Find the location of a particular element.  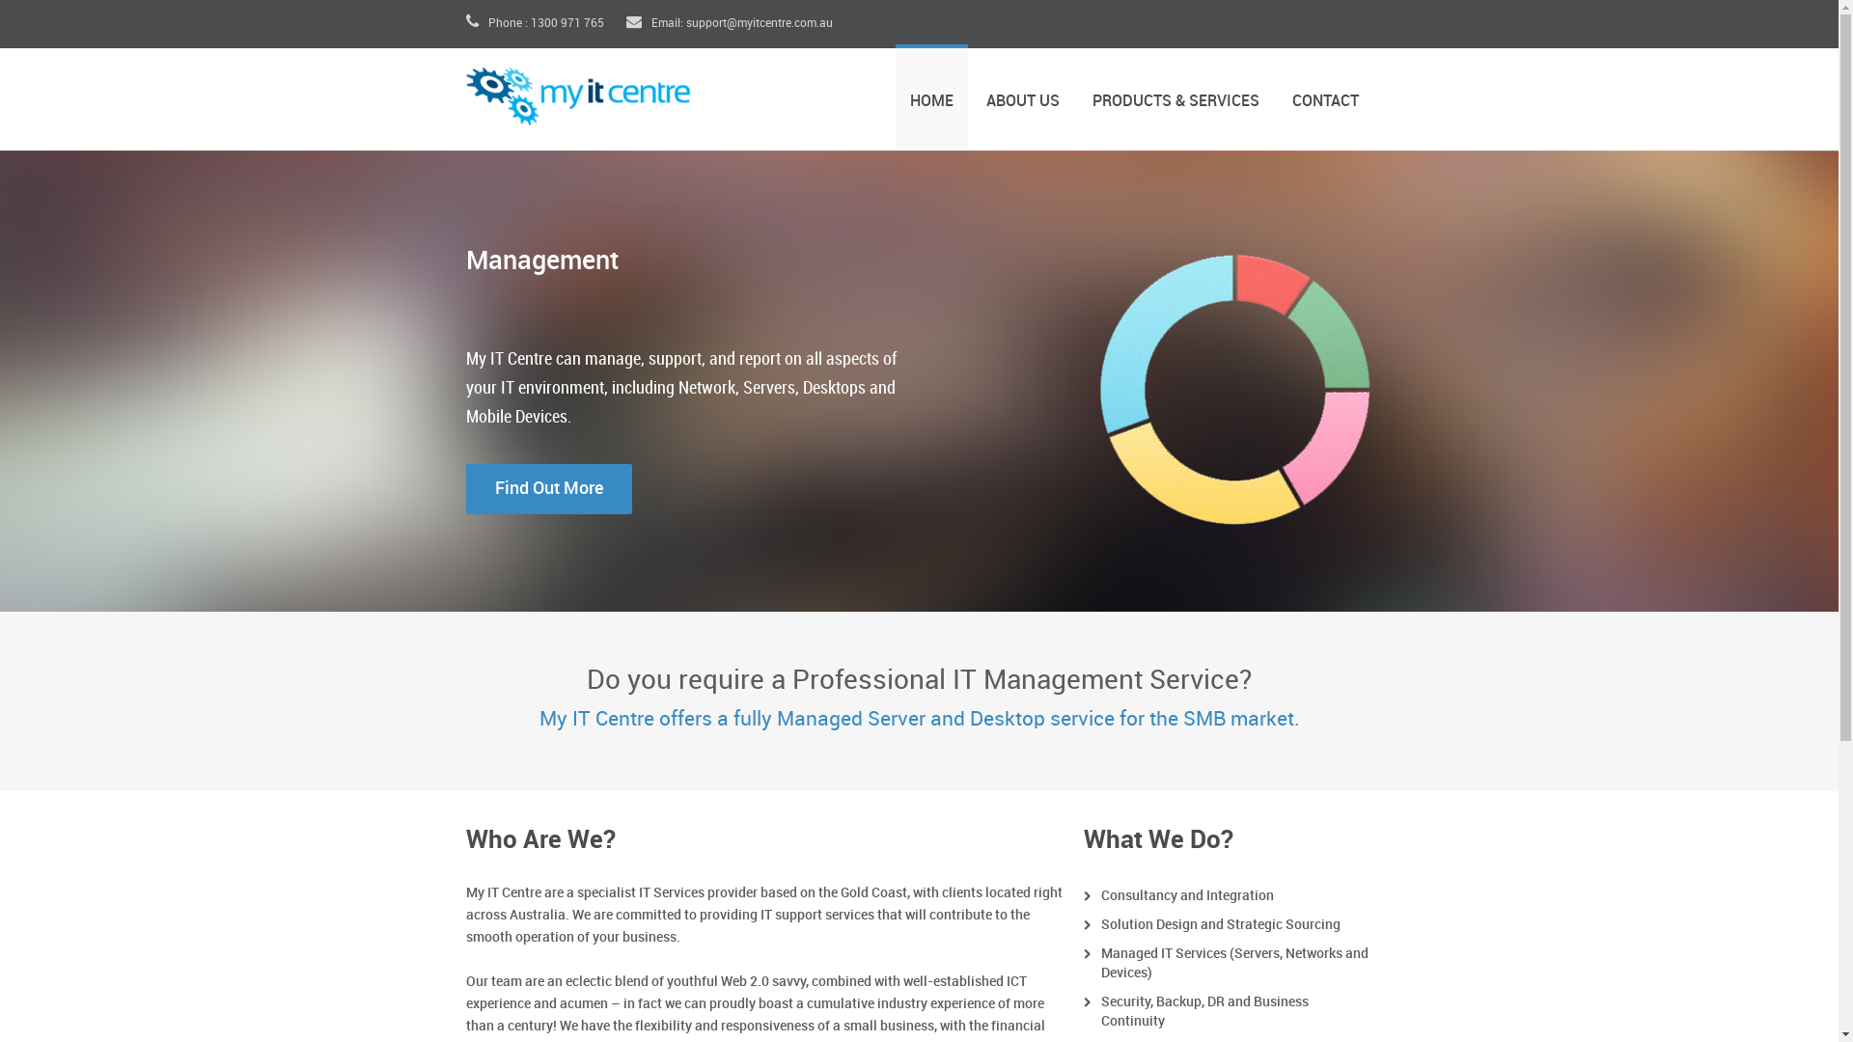

Find Out More is located at coordinates (548, 489).